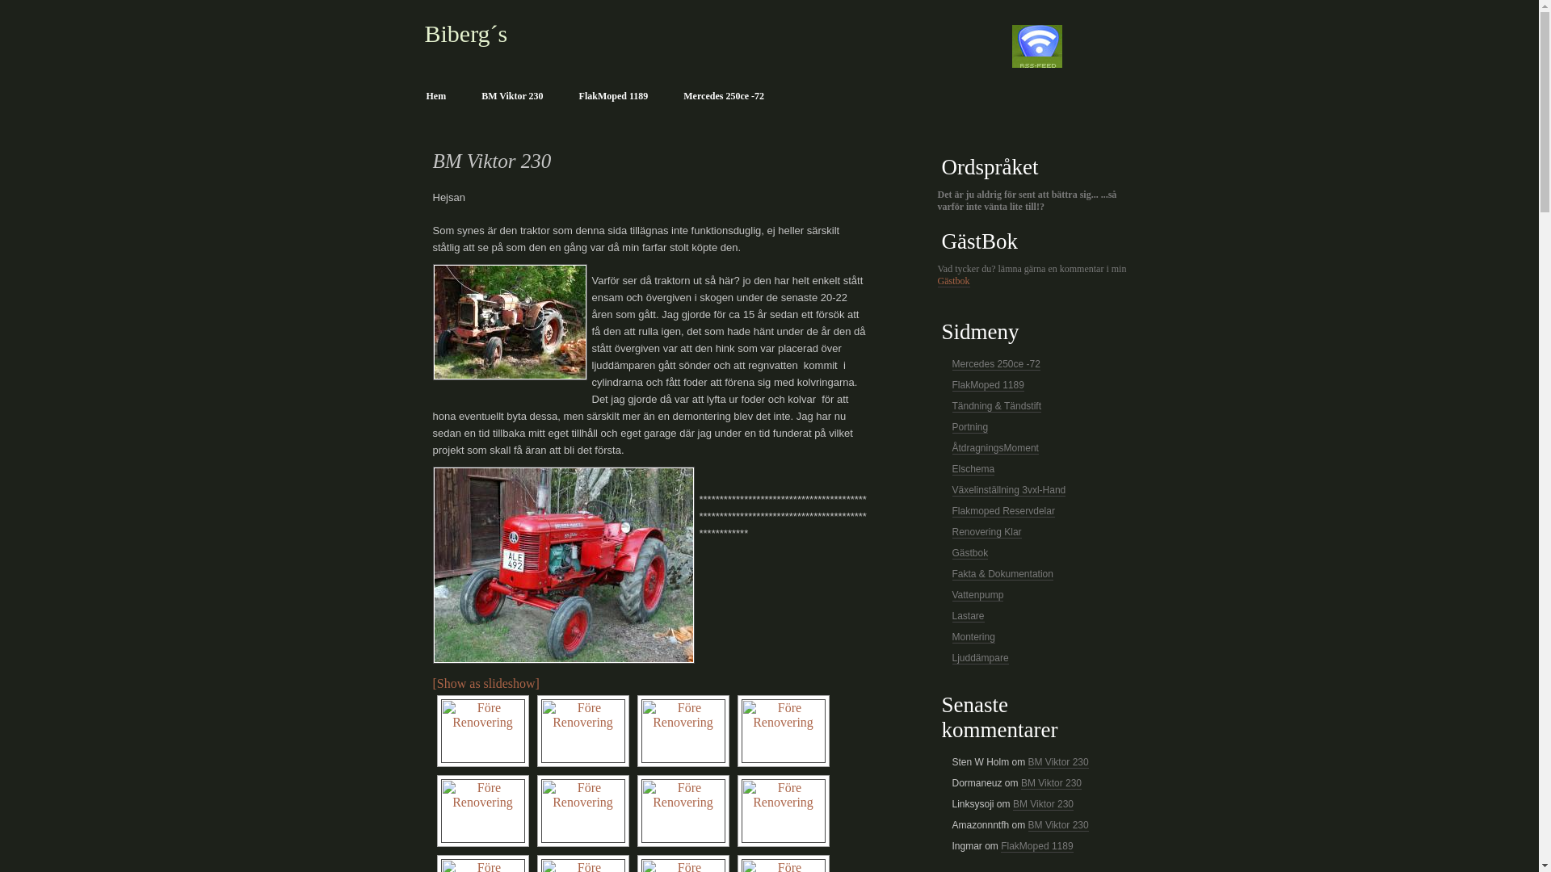  I want to click on Hem, so click(436, 97).